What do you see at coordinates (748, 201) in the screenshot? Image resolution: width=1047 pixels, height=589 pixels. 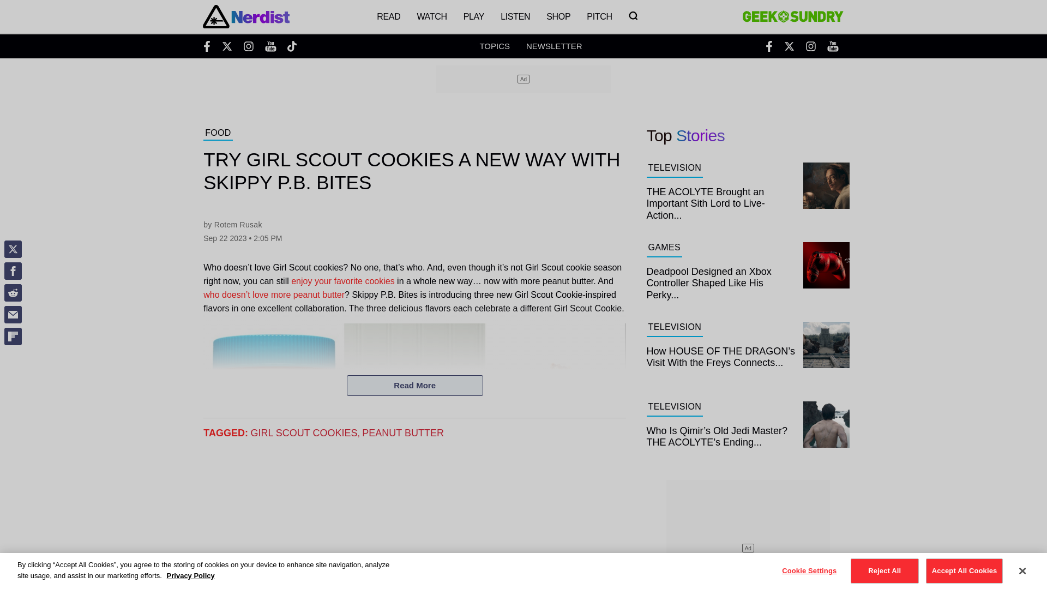 I see `THE ACOLYTE Brought an Important Sith Lord to Live-Action...` at bounding box center [748, 201].